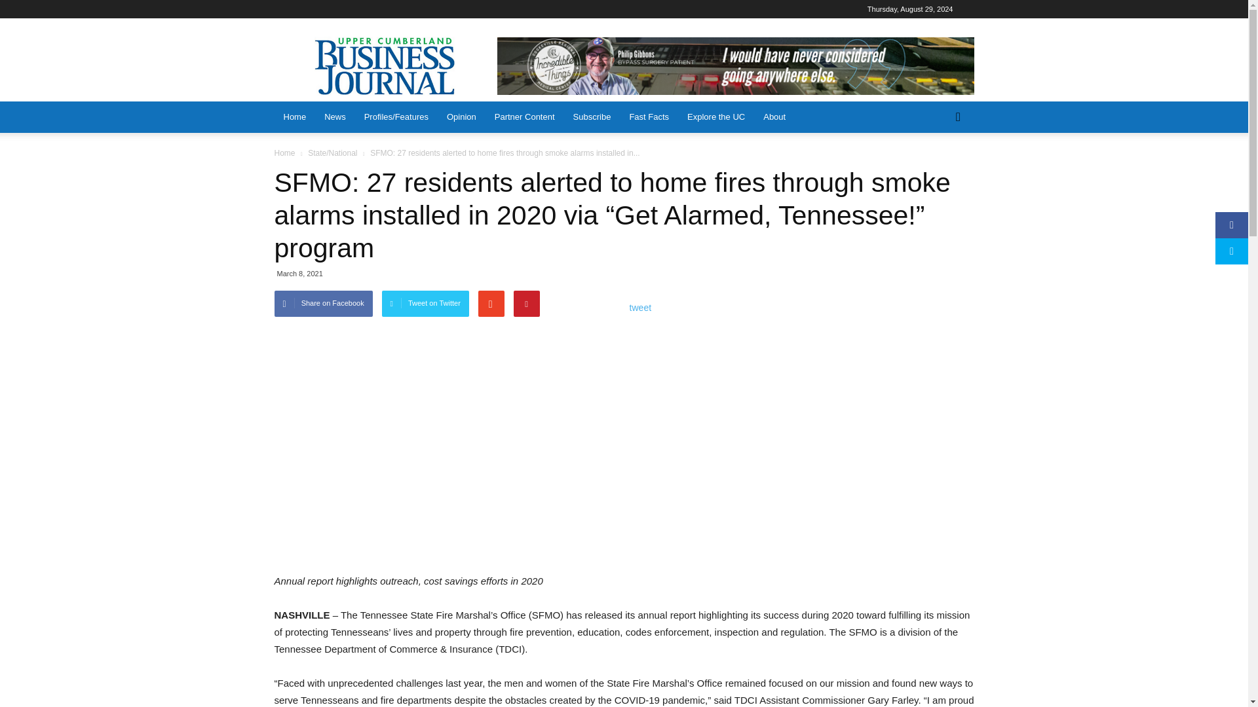 This screenshot has width=1258, height=707. What do you see at coordinates (335, 117) in the screenshot?
I see `News` at bounding box center [335, 117].